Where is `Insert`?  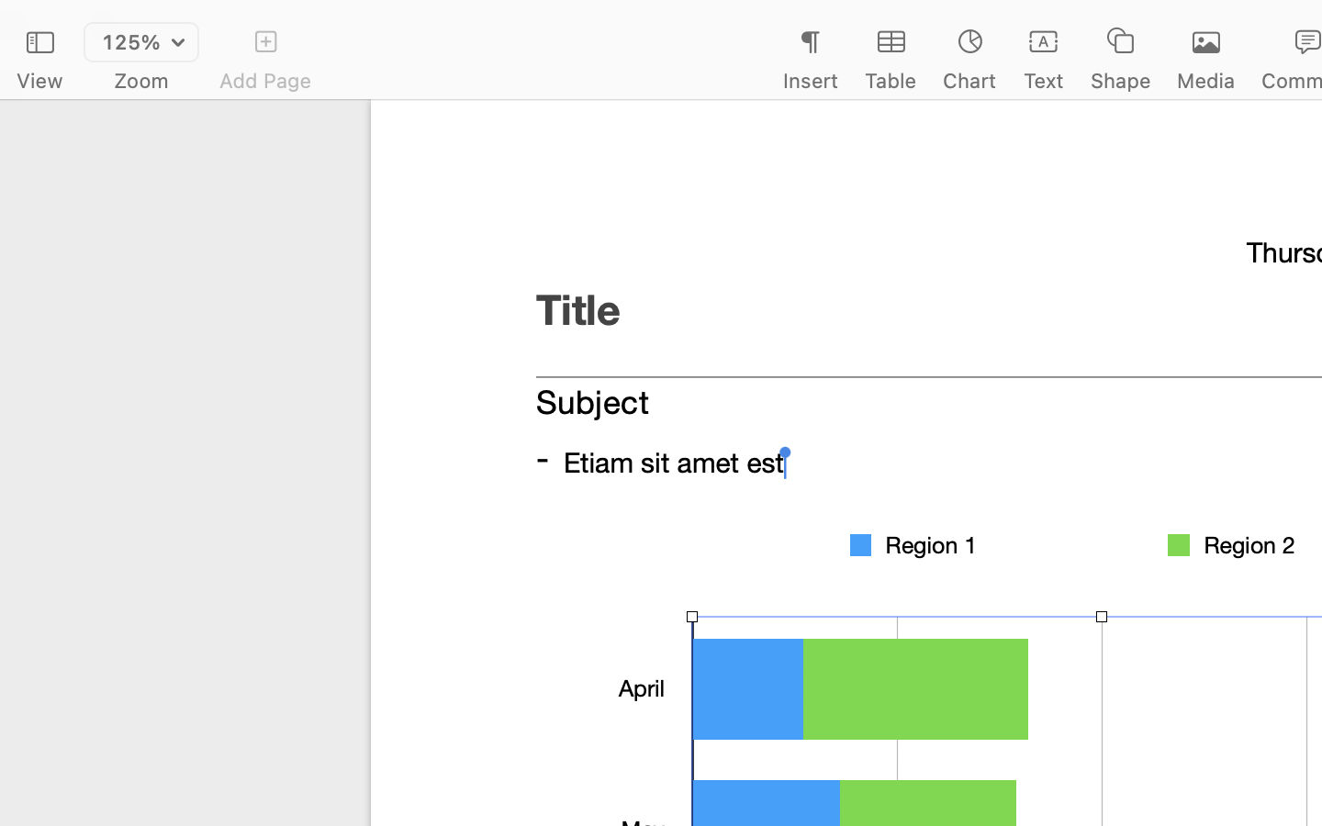
Insert is located at coordinates (810, 81).